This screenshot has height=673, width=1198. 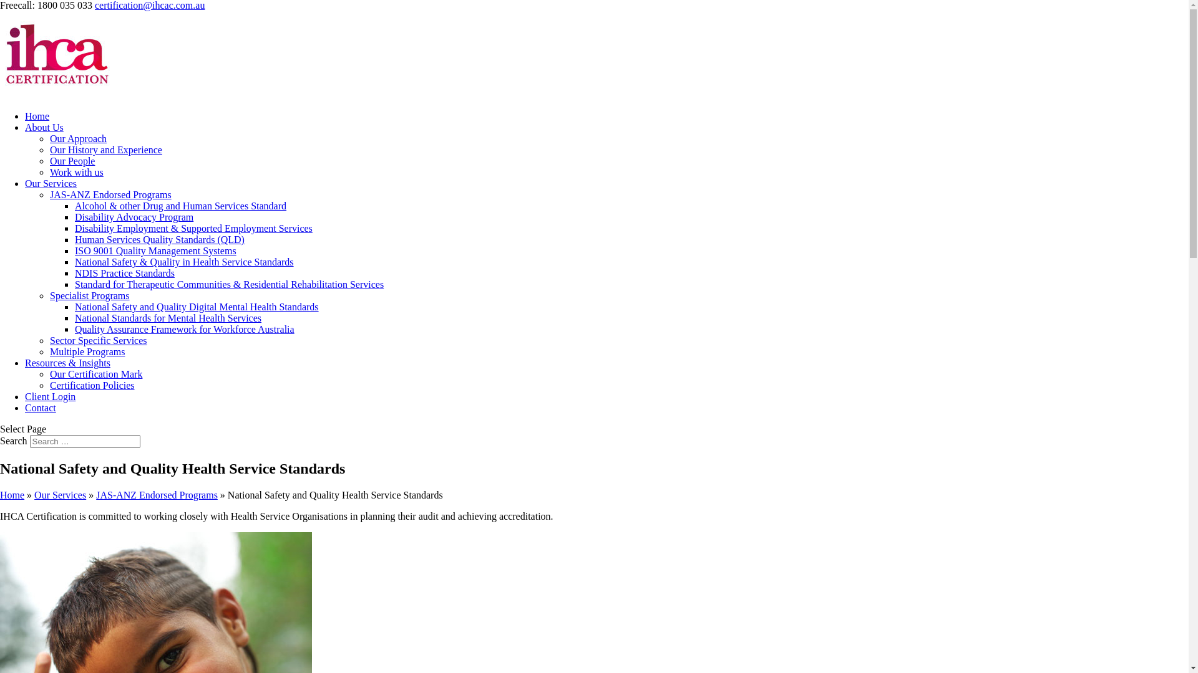 What do you see at coordinates (77, 172) in the screenshot?
I see `Work with us` at bounding box center [77, 172].